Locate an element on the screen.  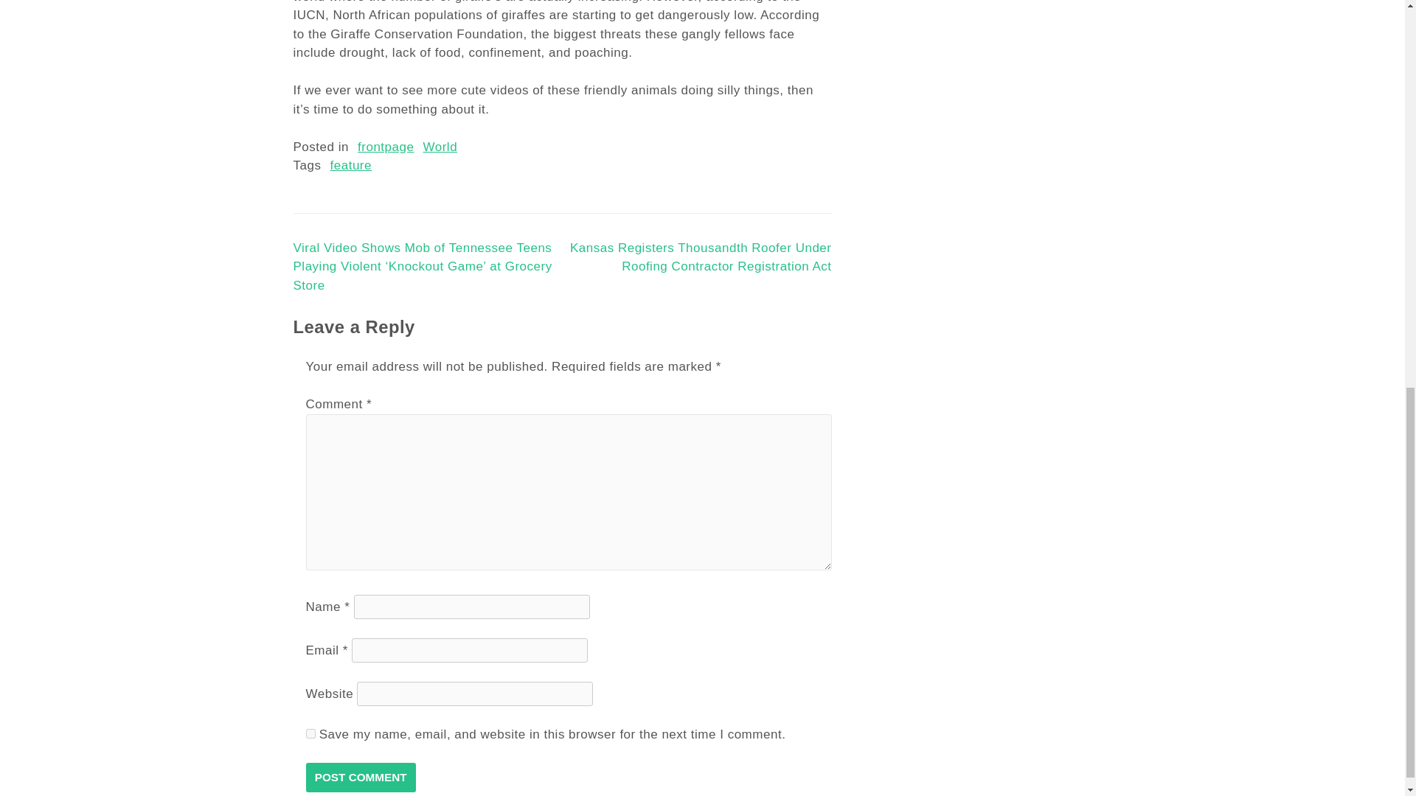
yes is located at coordinates (310, 734).